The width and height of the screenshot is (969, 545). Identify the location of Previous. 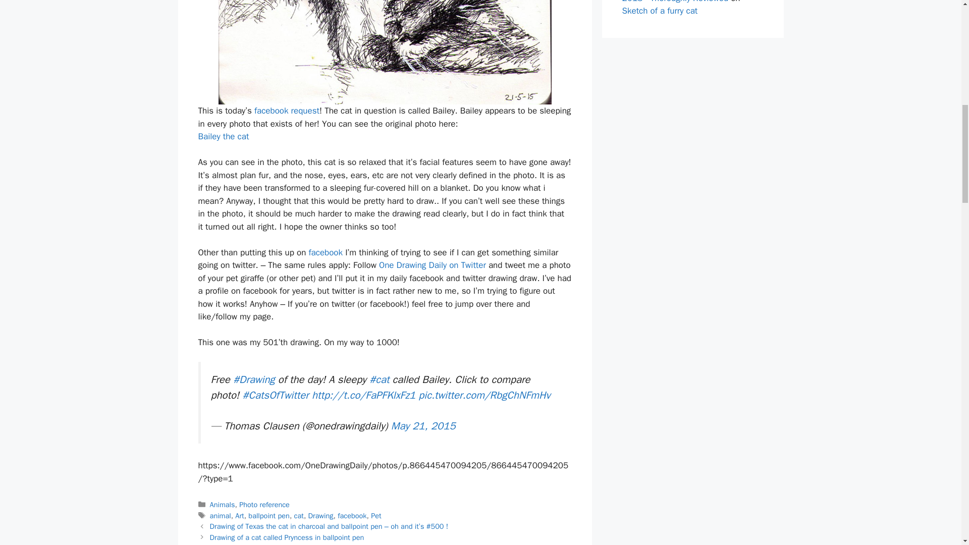
(329, 526).